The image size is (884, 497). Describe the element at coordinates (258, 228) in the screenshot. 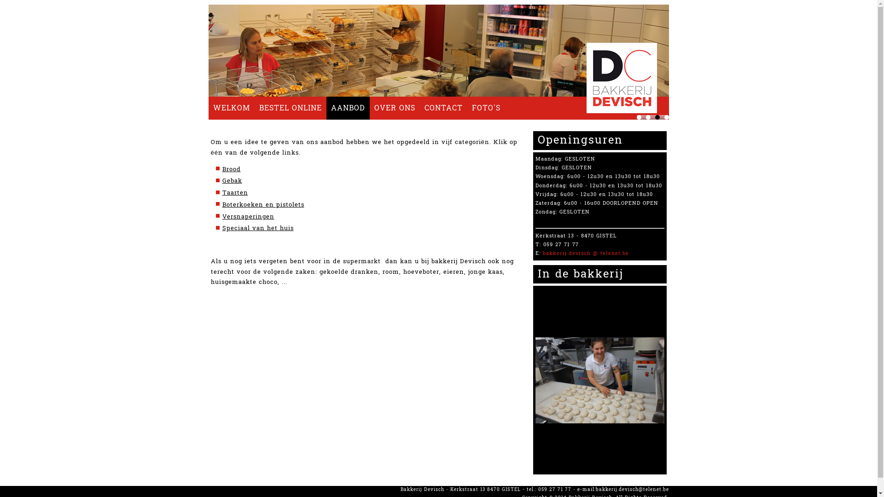

I see `Speciaal van het huis` at that location.